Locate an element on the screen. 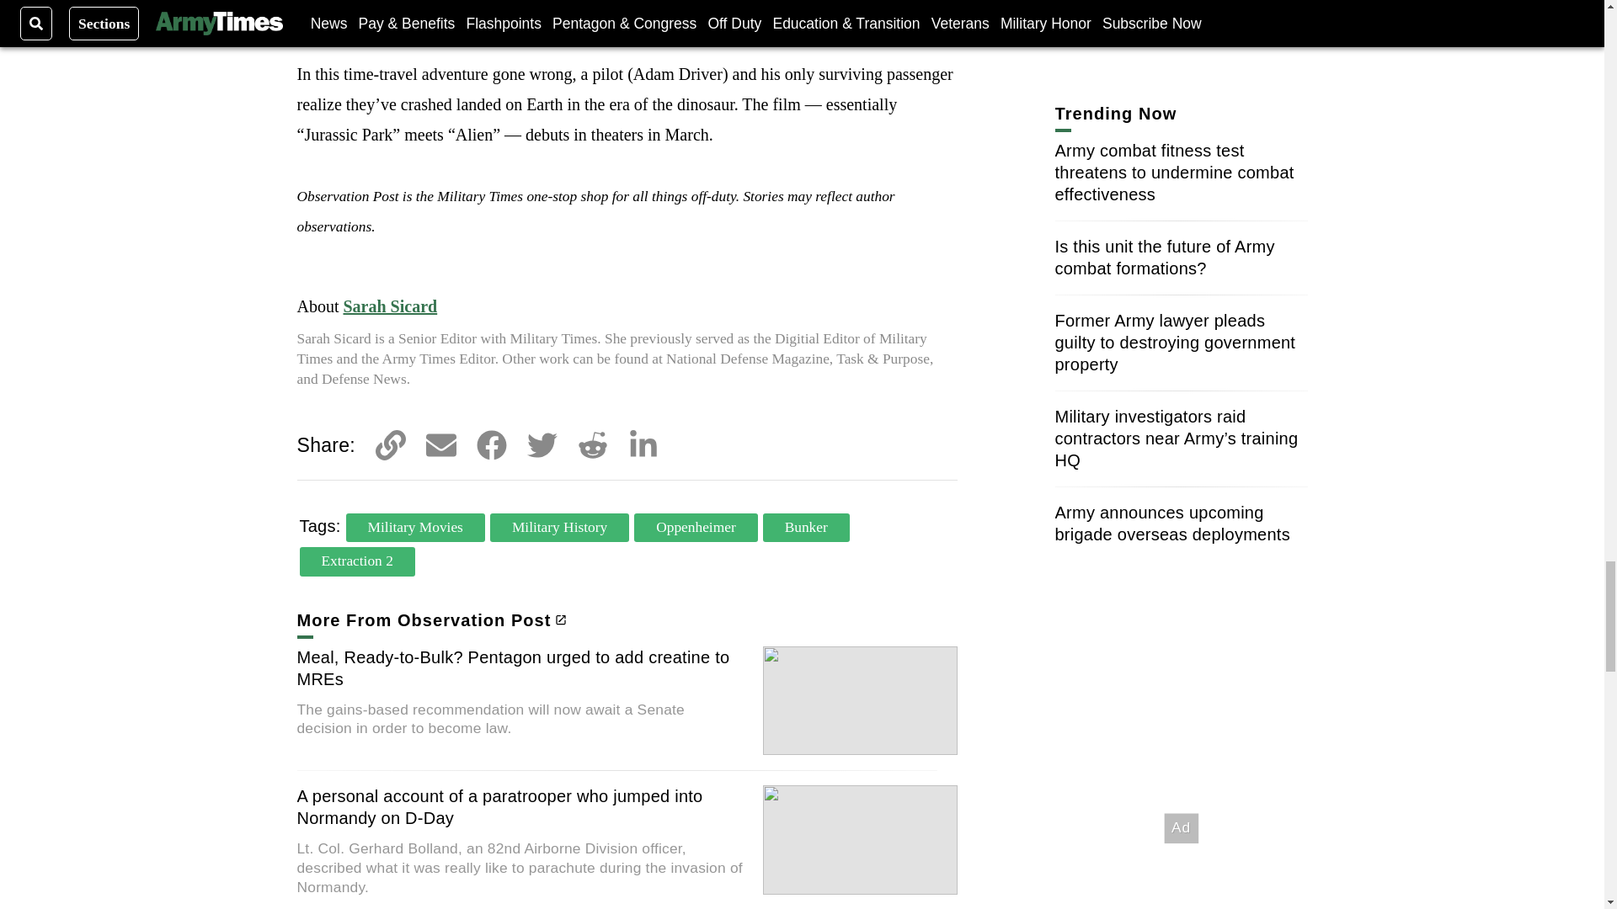  extraction 2 is located at coordinates (357, 561).